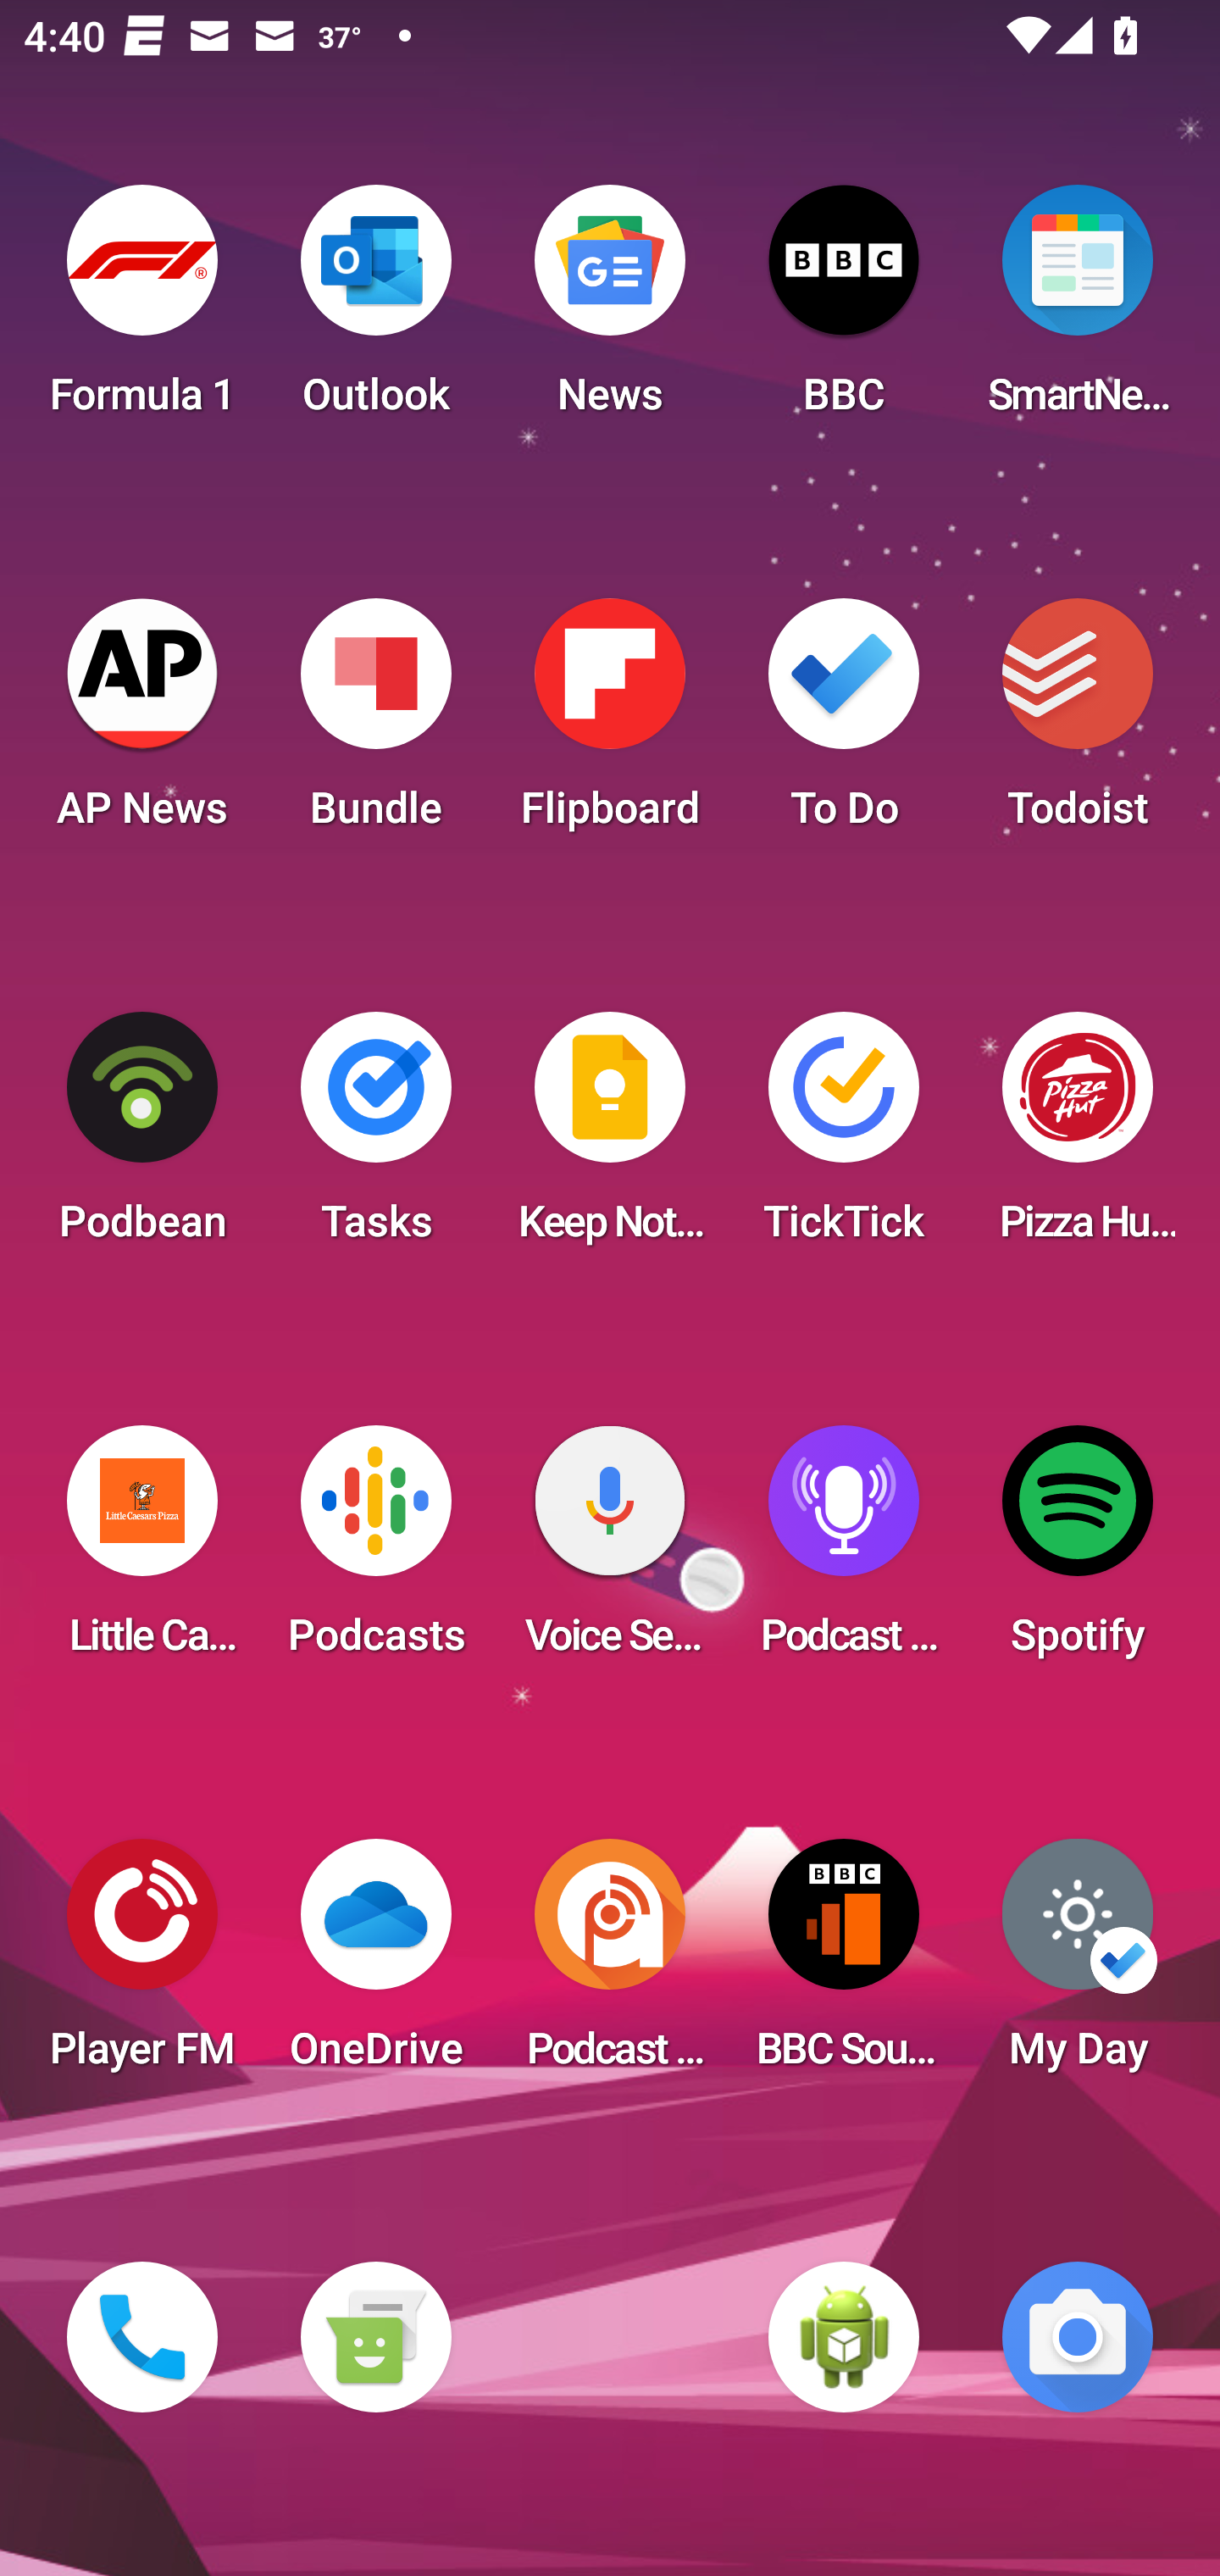 This screenshot has height=2576, width=1220. Describe the element at coordinates (1078, 310) in the screenshot. I see `SmartNews` at that location.